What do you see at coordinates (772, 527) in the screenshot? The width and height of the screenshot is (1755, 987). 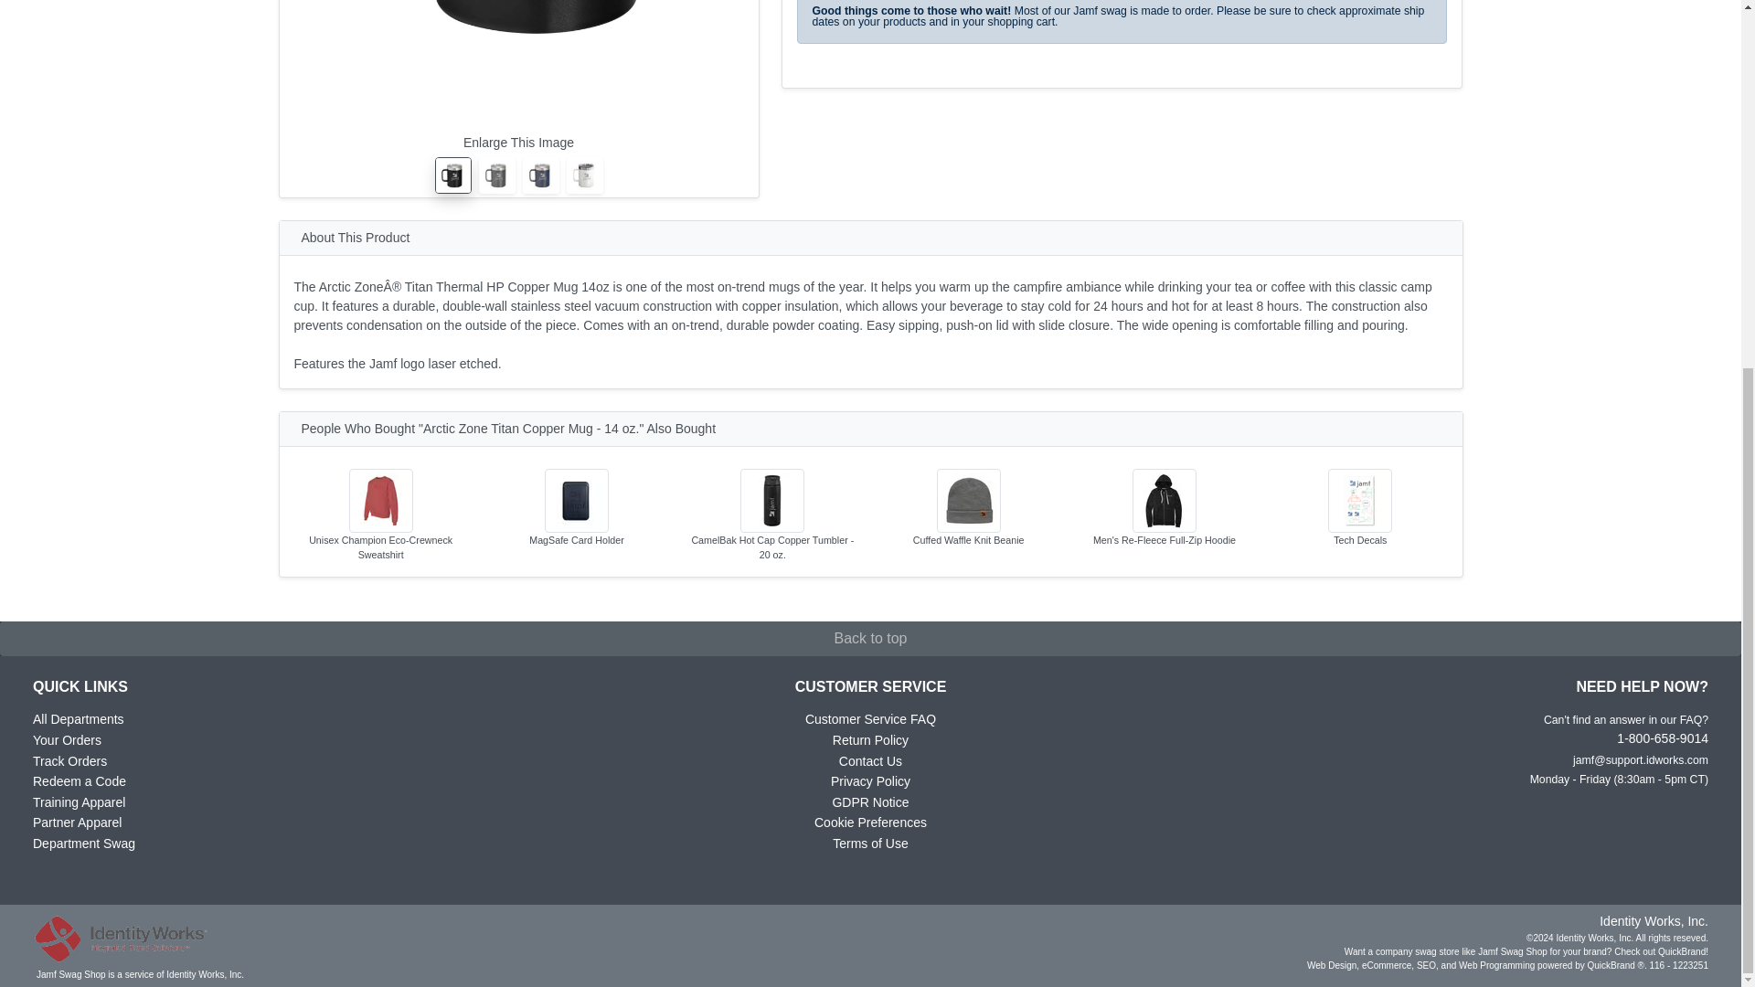 I see `CamelBak Hot Cap Copper Tumbler - 20 oz.` at bounding box center [772, 527].